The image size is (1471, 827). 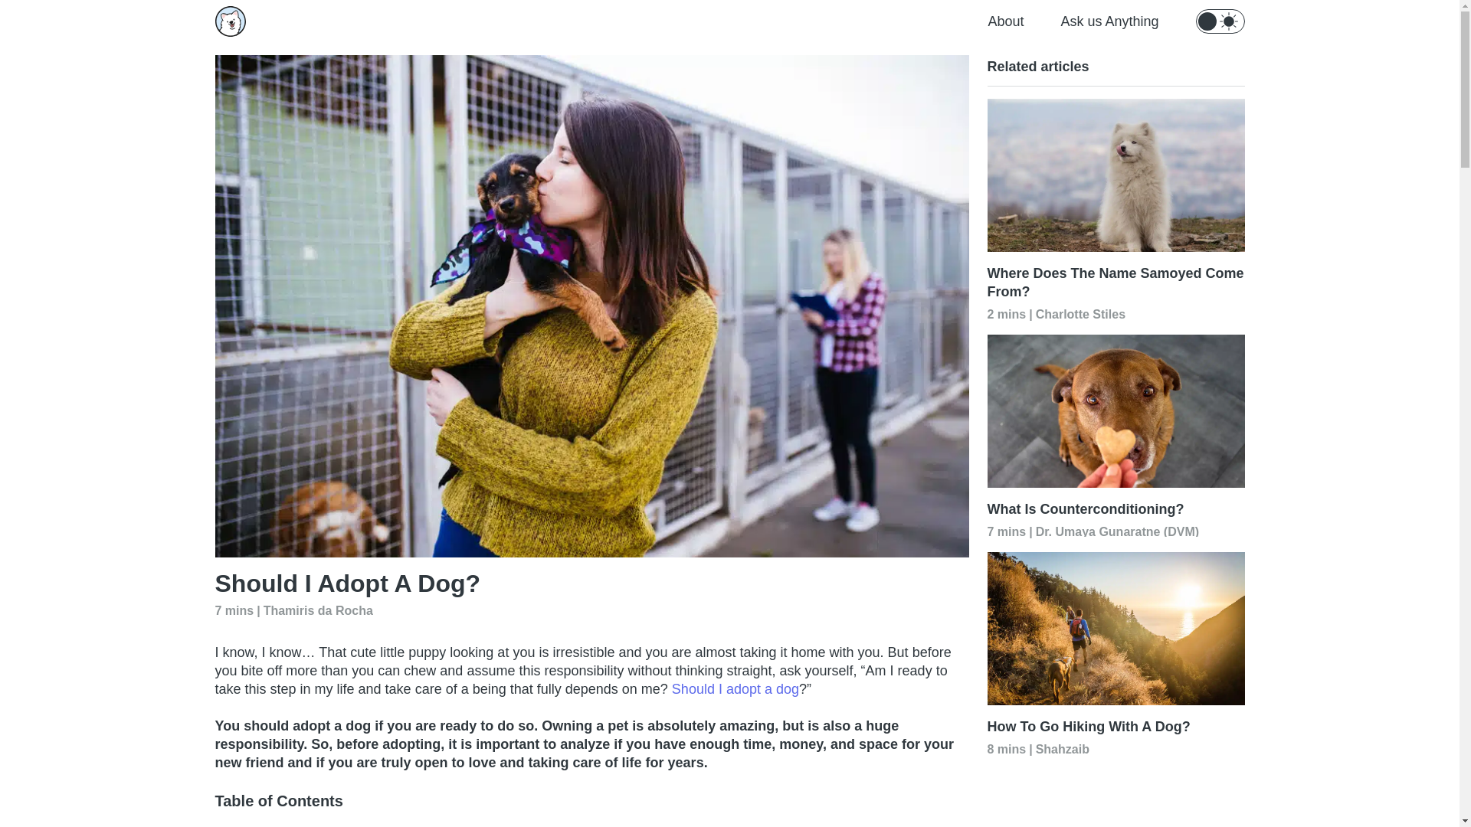 I want to click on About, so click(x=1005, y=21).